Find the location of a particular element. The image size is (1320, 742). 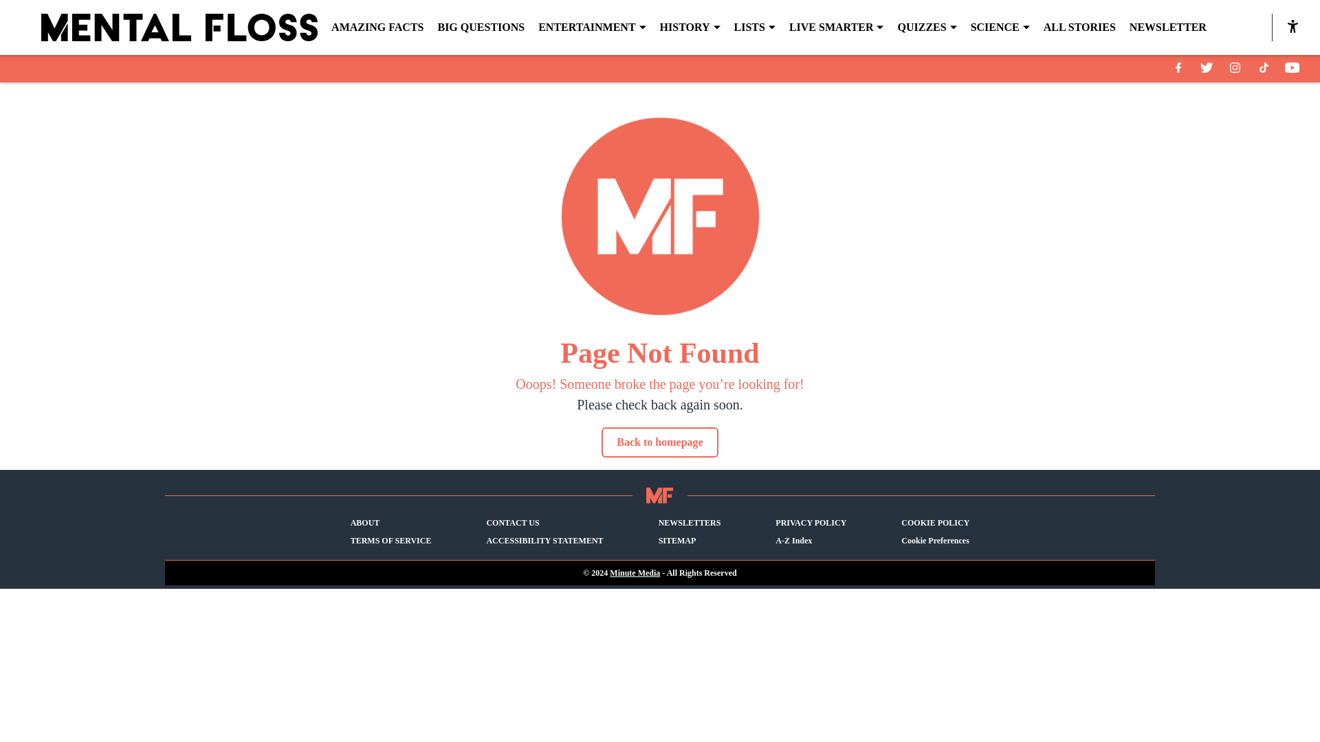

ALL STORIES is located at coordinates (1079, 27).